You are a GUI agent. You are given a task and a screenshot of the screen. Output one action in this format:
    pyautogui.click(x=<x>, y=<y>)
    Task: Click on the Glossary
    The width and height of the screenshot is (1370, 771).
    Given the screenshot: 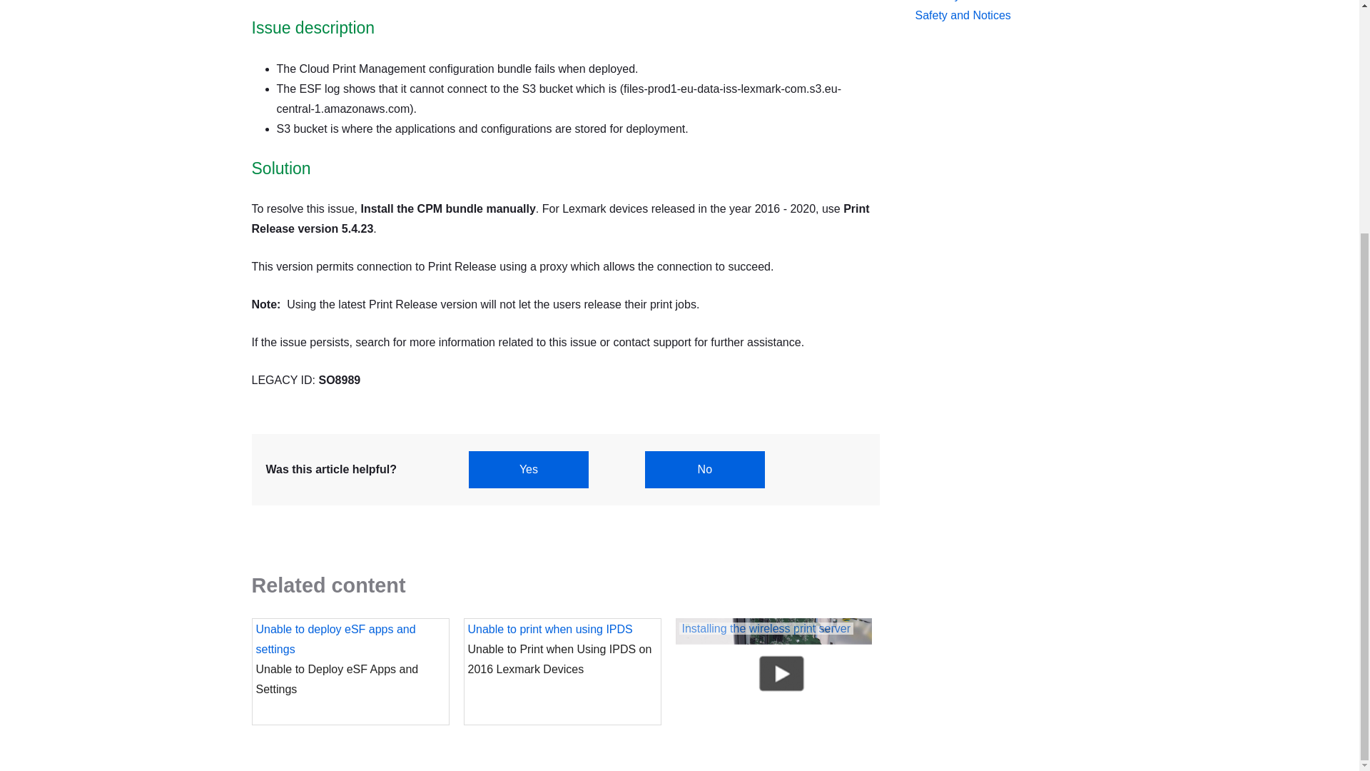 What is the action you would take?
    pyautogui.click(x=989, y=3)
    